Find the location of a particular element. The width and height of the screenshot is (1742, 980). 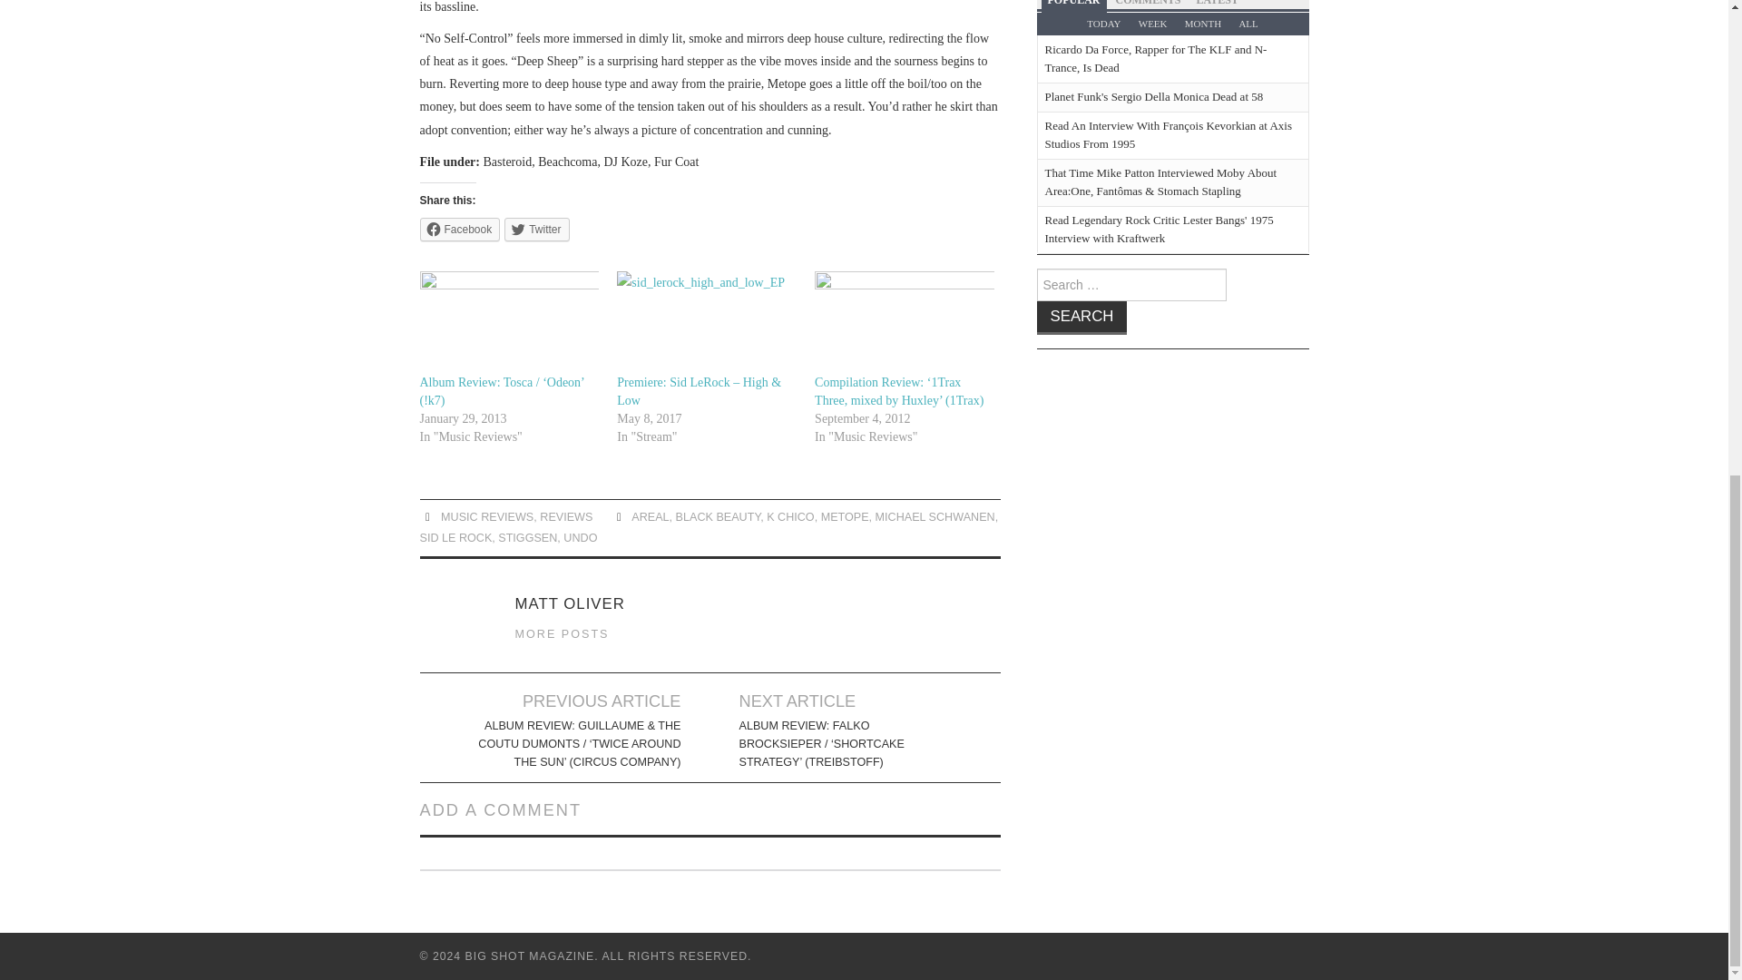

AREAL is located at coordinates (650, 516).